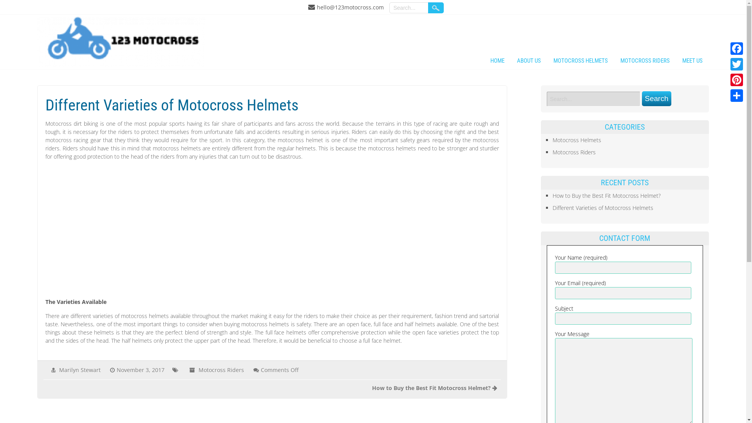 The width and height of the screenshot is (752, 423). Describe the element at coordinates (737, 64) in the screenshot. I see `Twitter` at that location.